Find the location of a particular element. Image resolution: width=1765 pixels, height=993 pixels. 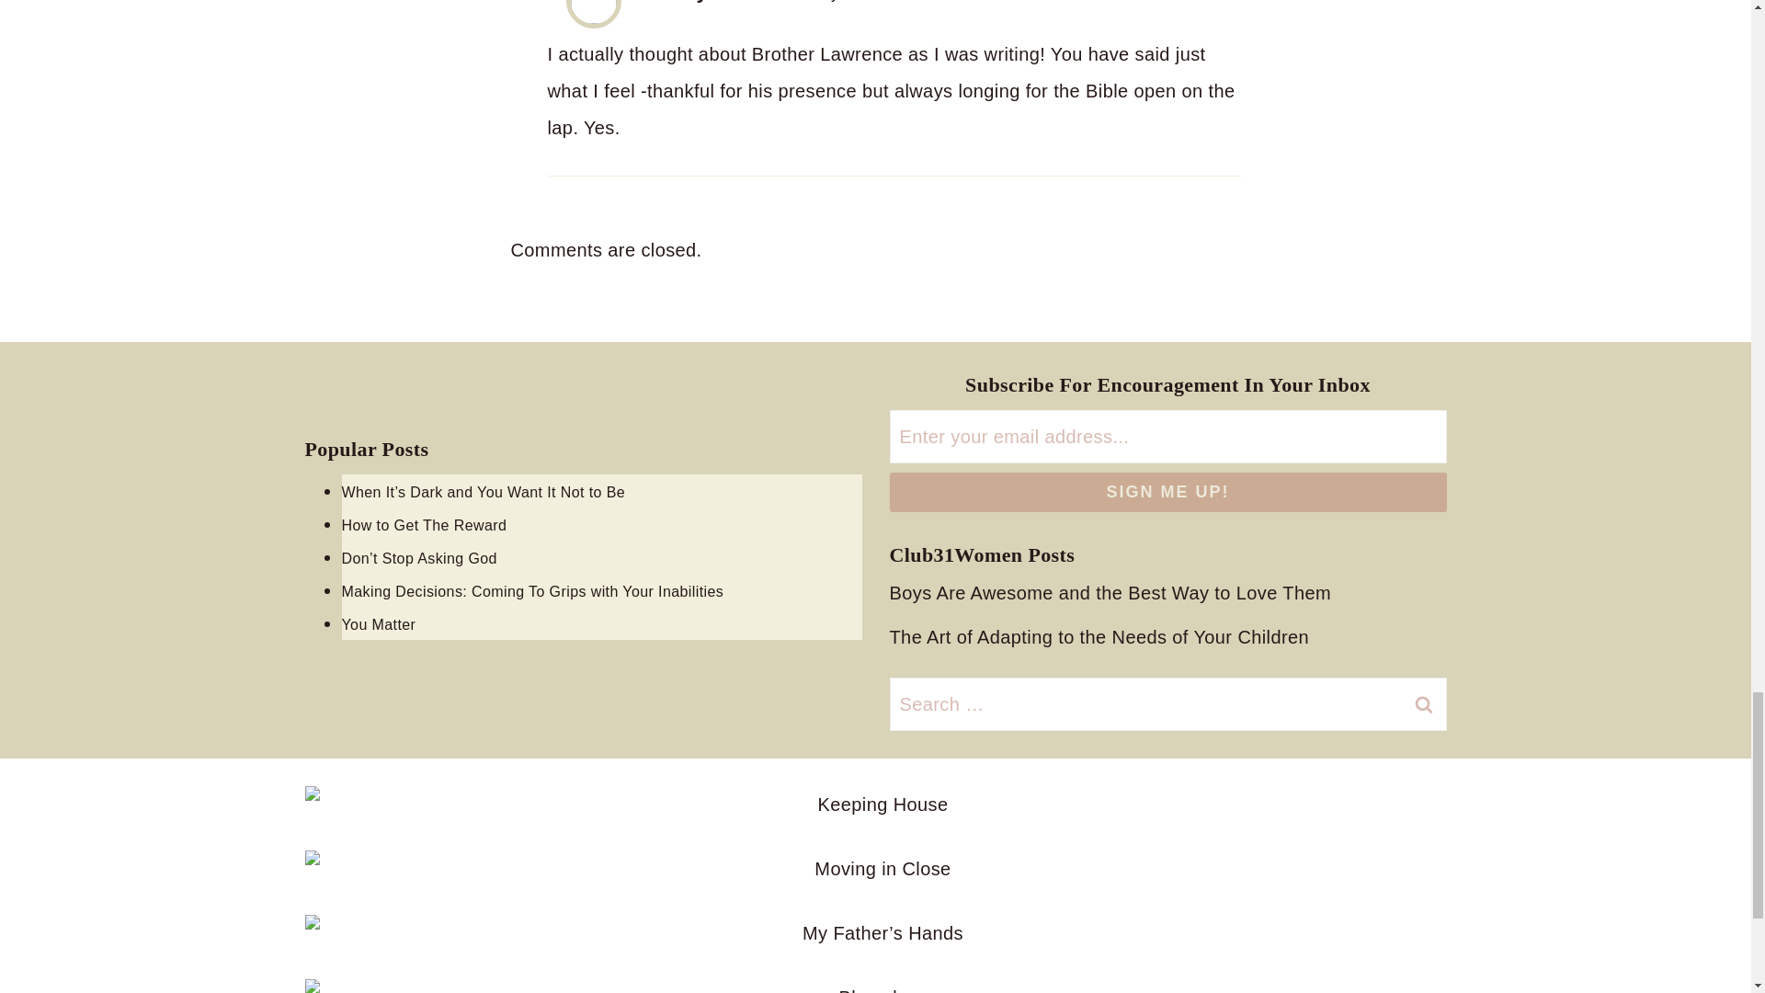

Club31Women Posts is located at coordinates (982, 554).